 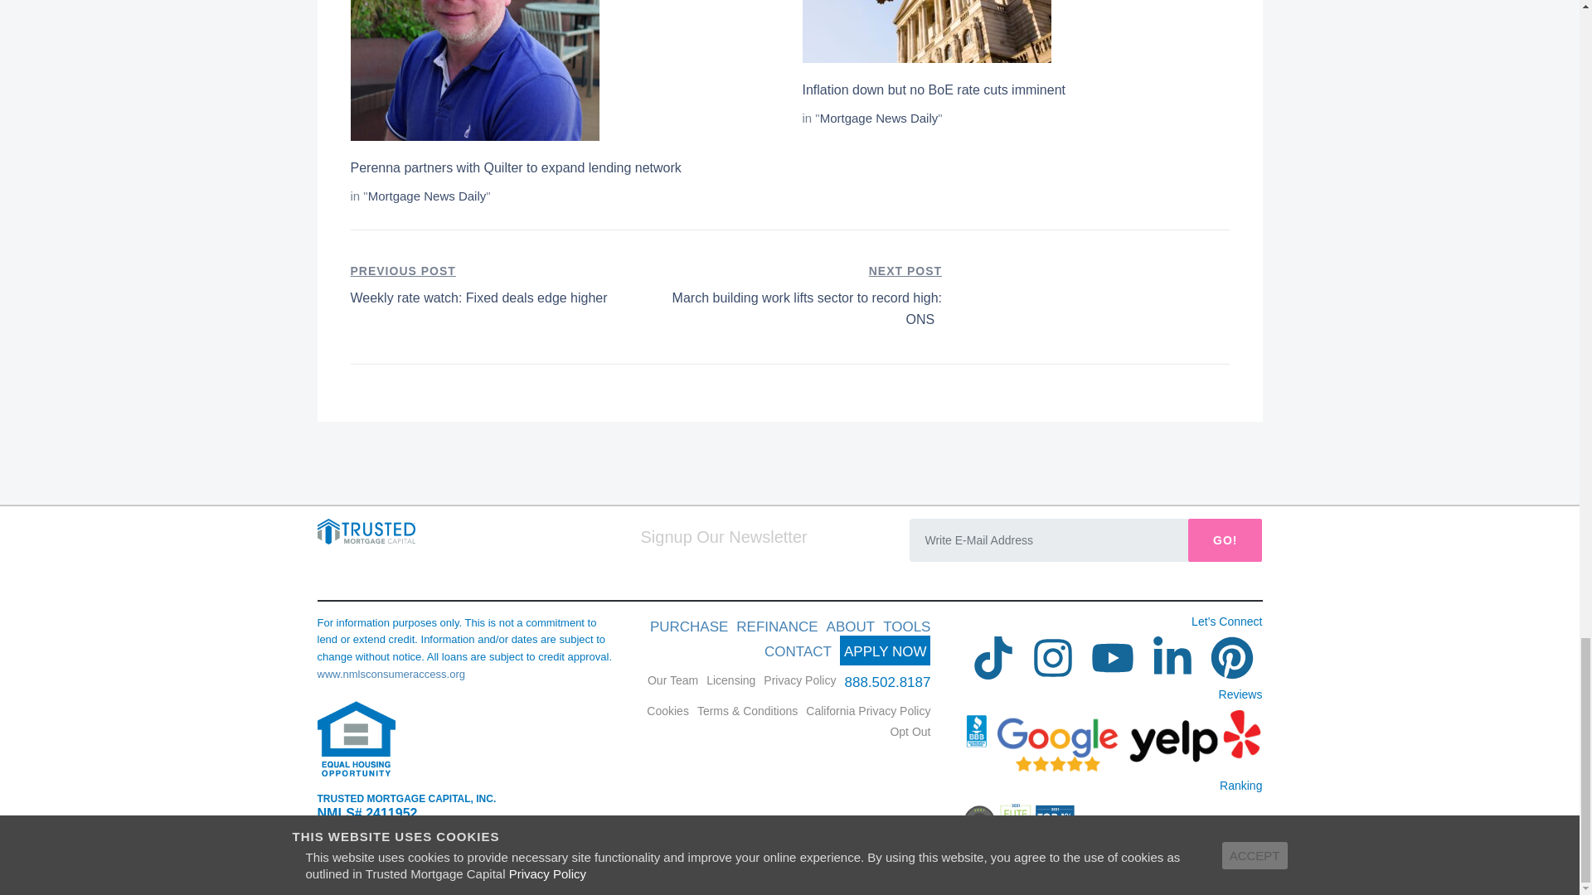 What do you see at coordinates (730, 680) in the screenshot?
I see `Licensing` at bounding box center [730, 680].